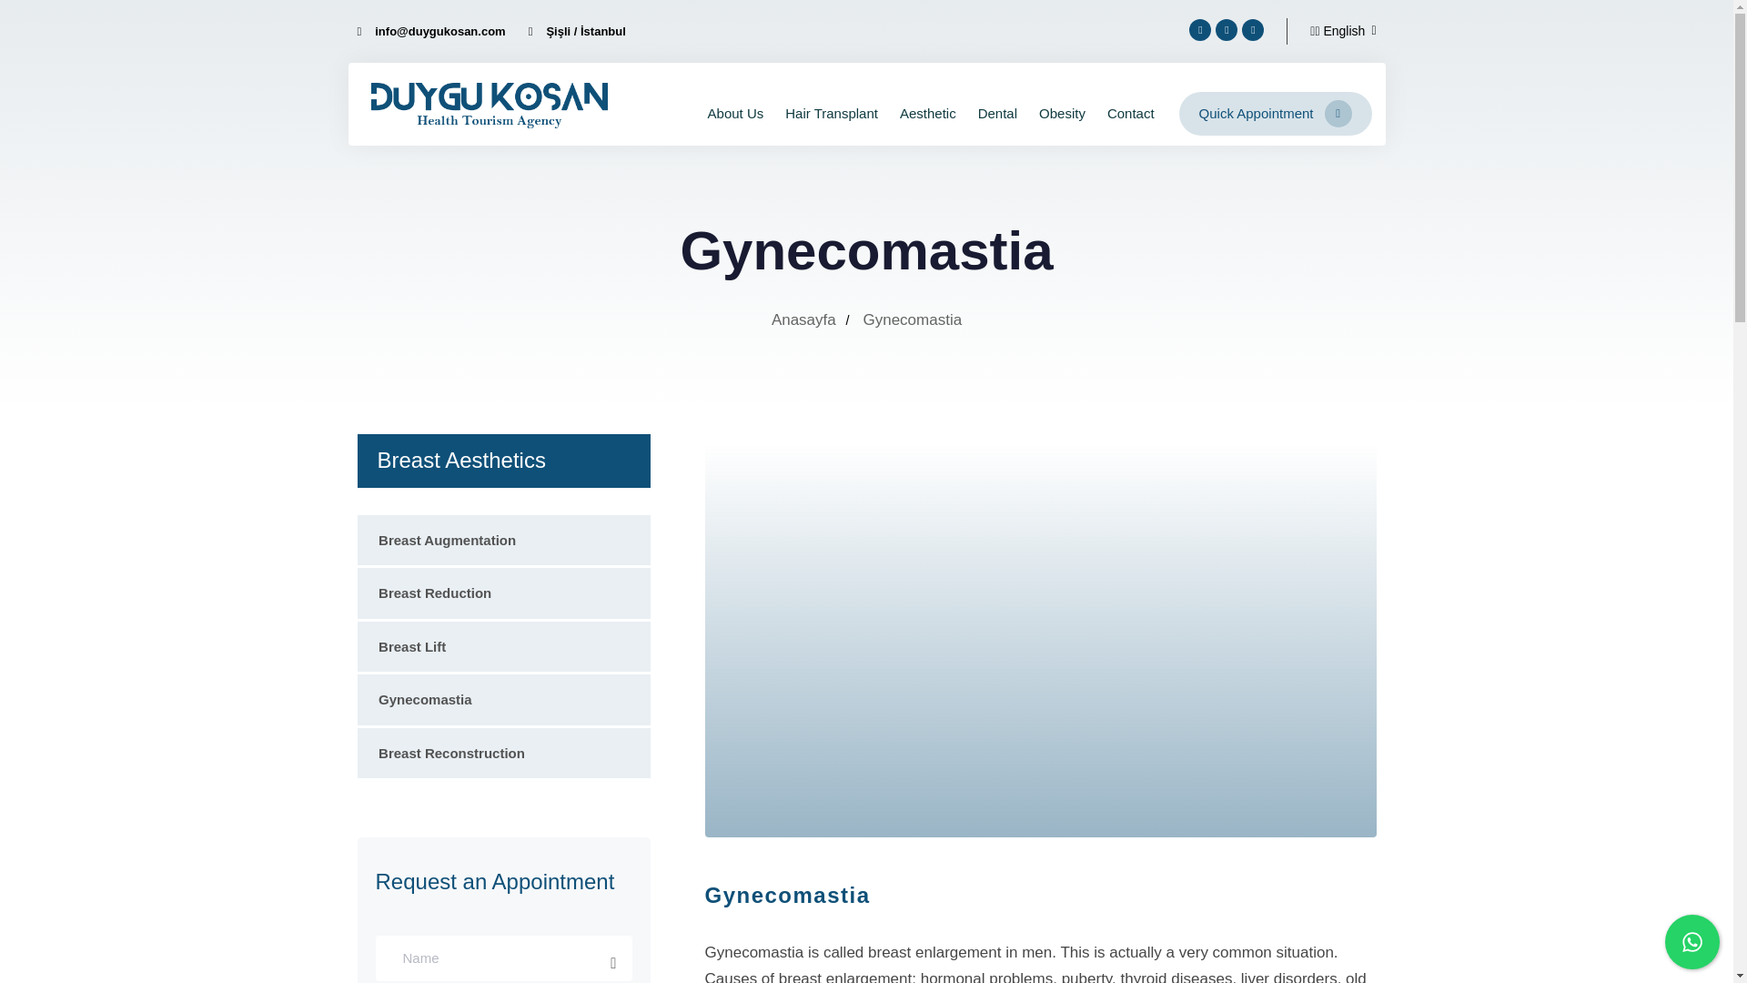 This screenshot has height=983, width=1747. What do you see at coordinates (736, 113) in the screenshot?
I see `About Us` at bounding box center [736, 113].